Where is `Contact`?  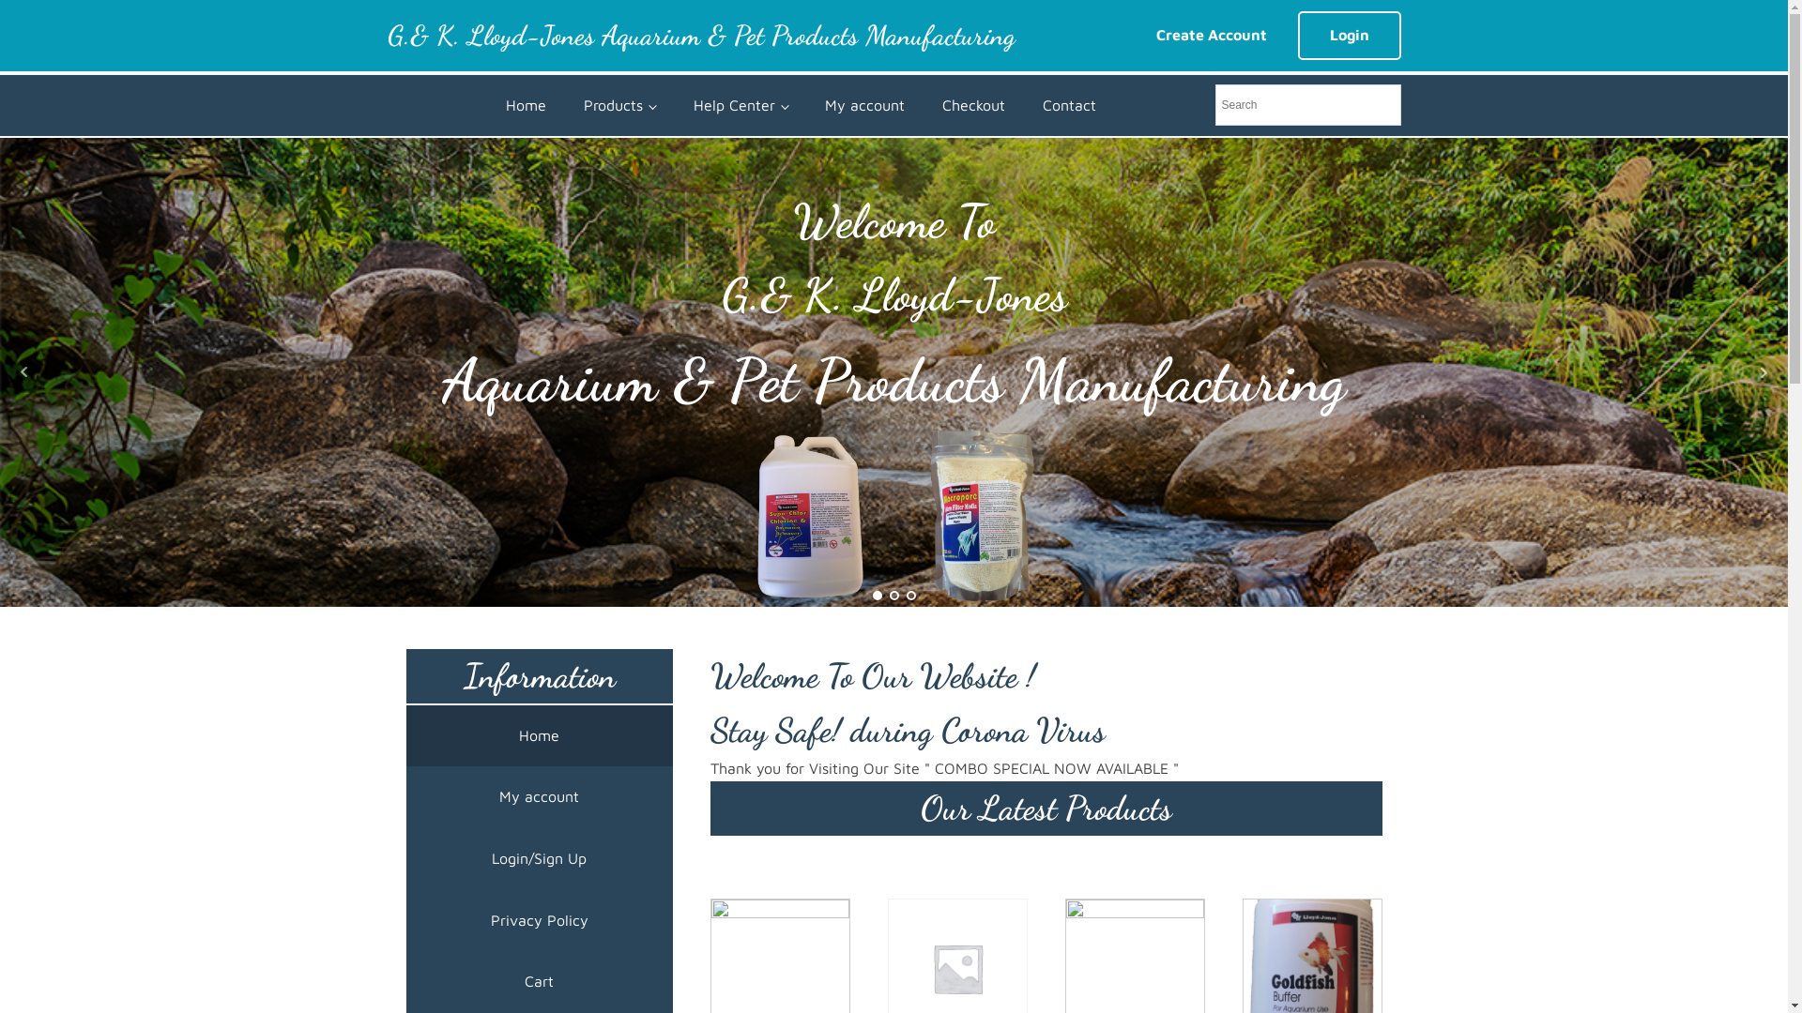
Contact is located at coordinates (1070, 106).